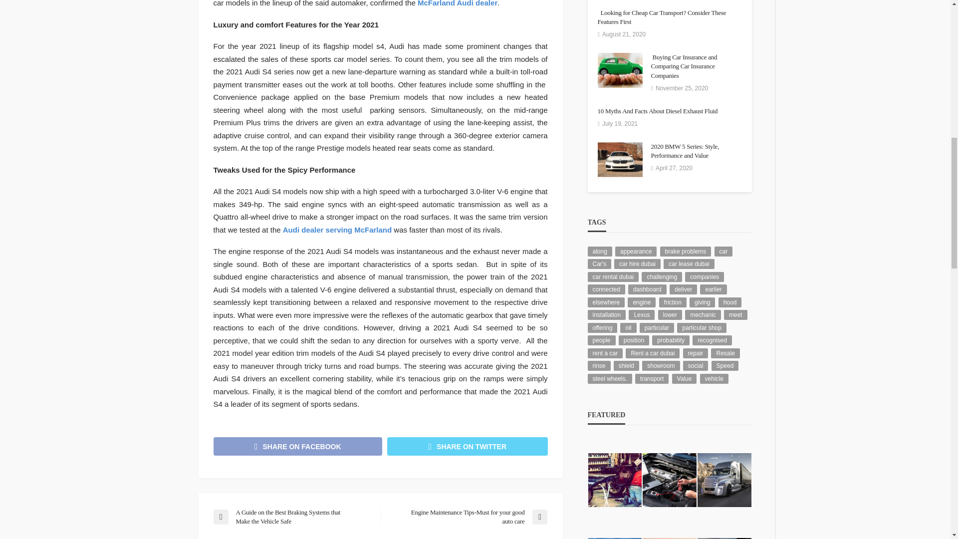 This screenshot has height=539, width=958. What do you see at coordinates (468, 517) in the screenshot?
I see `Engine Maintenance Tips-Must for your good auto care` at bounding box center [468, 517].